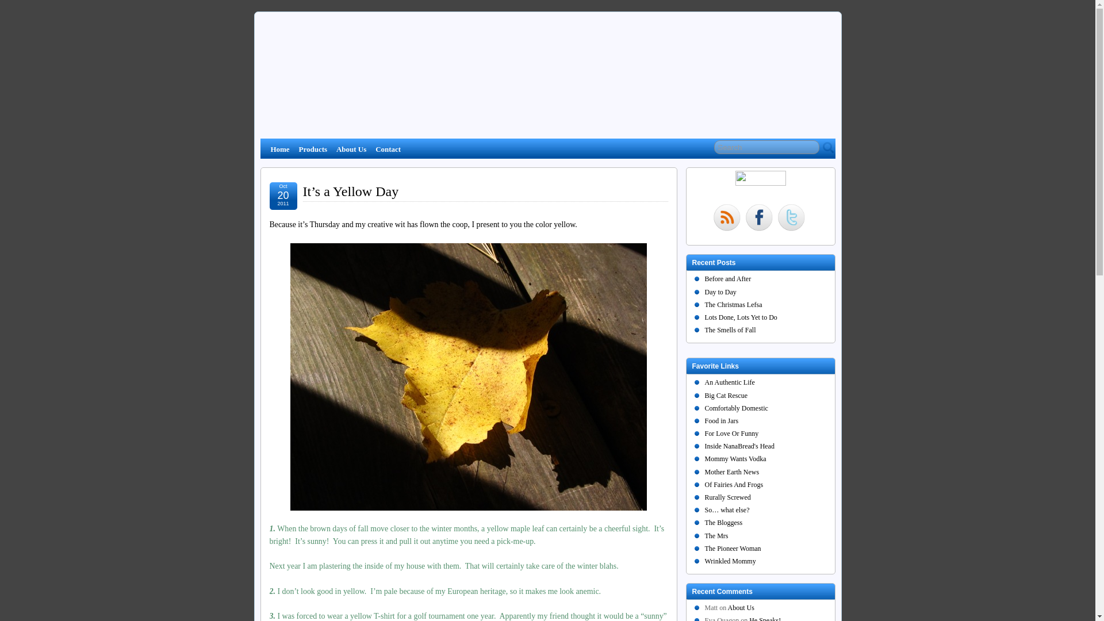 The height and width of the screenshot is (621, 1104). Describe the element at coordinates (732, 434) in the screenshot. I see `For Love Or Funny` at that location.